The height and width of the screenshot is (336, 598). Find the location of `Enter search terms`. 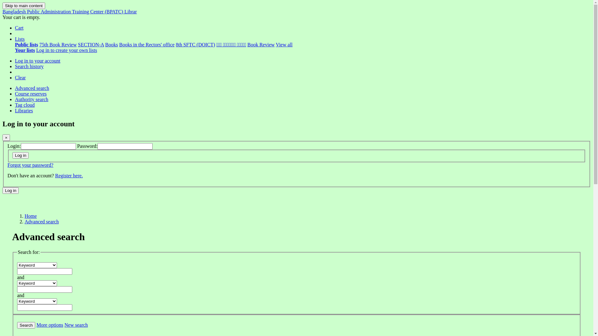

Enter search terms is located at coordinates (45, 289).